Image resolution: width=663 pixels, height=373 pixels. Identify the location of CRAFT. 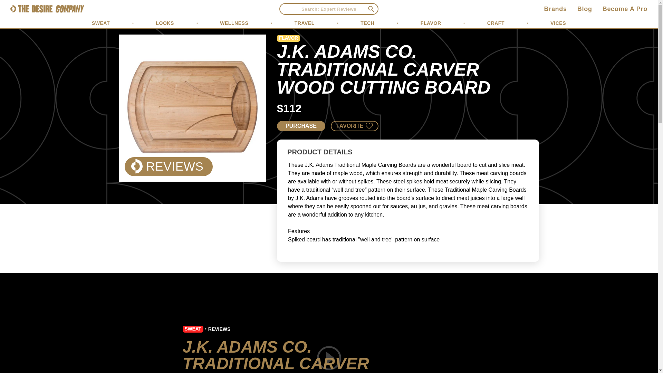
(496, 23).